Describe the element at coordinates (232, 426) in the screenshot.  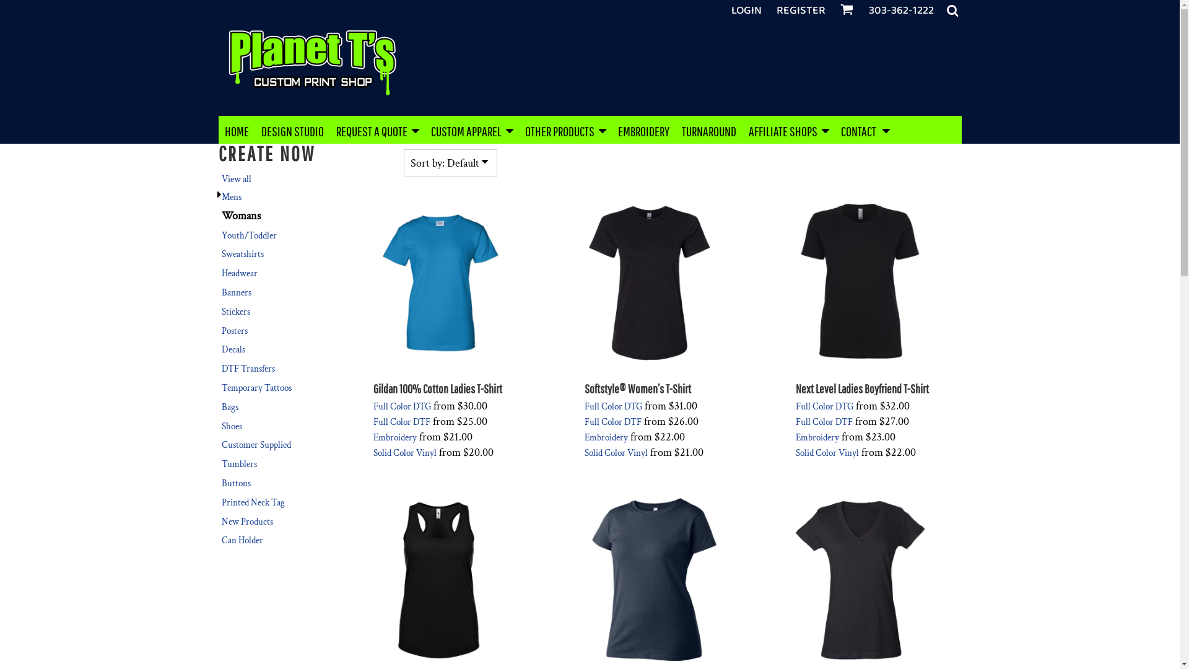
I see `Shoes` at that location.